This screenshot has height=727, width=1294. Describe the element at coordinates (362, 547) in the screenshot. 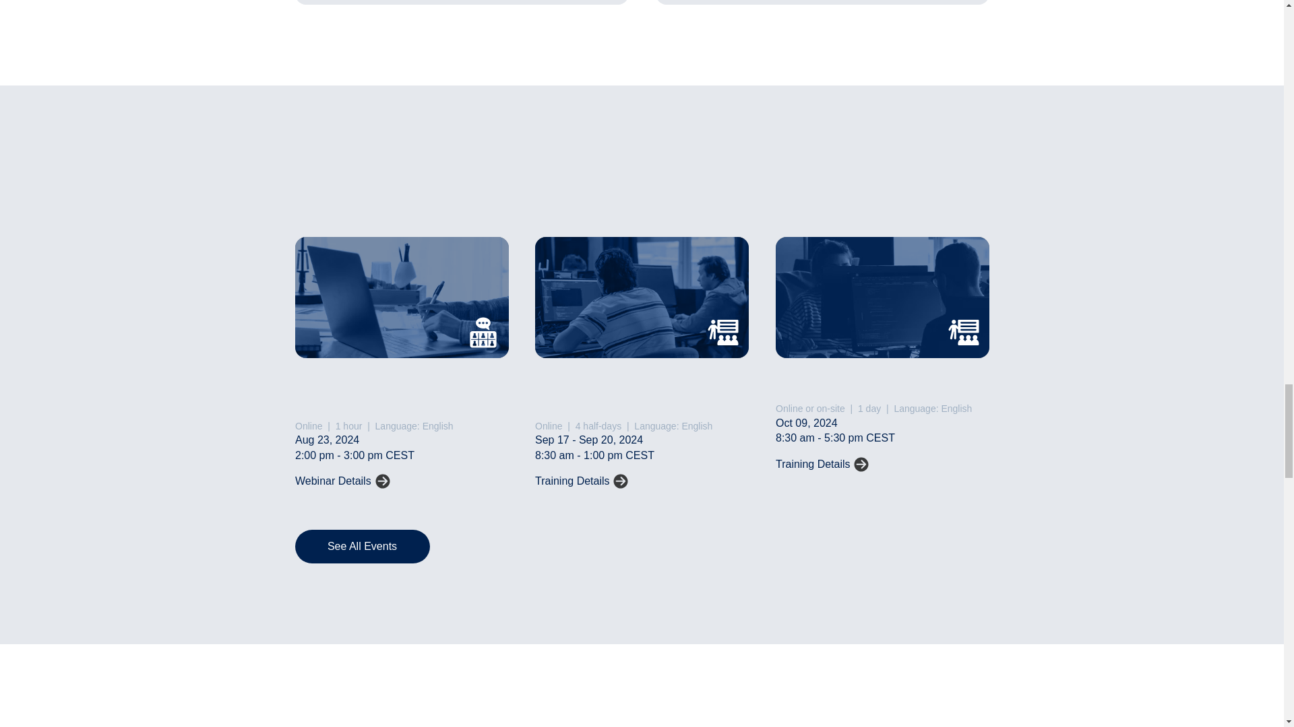

I see `See All Events` at that location.